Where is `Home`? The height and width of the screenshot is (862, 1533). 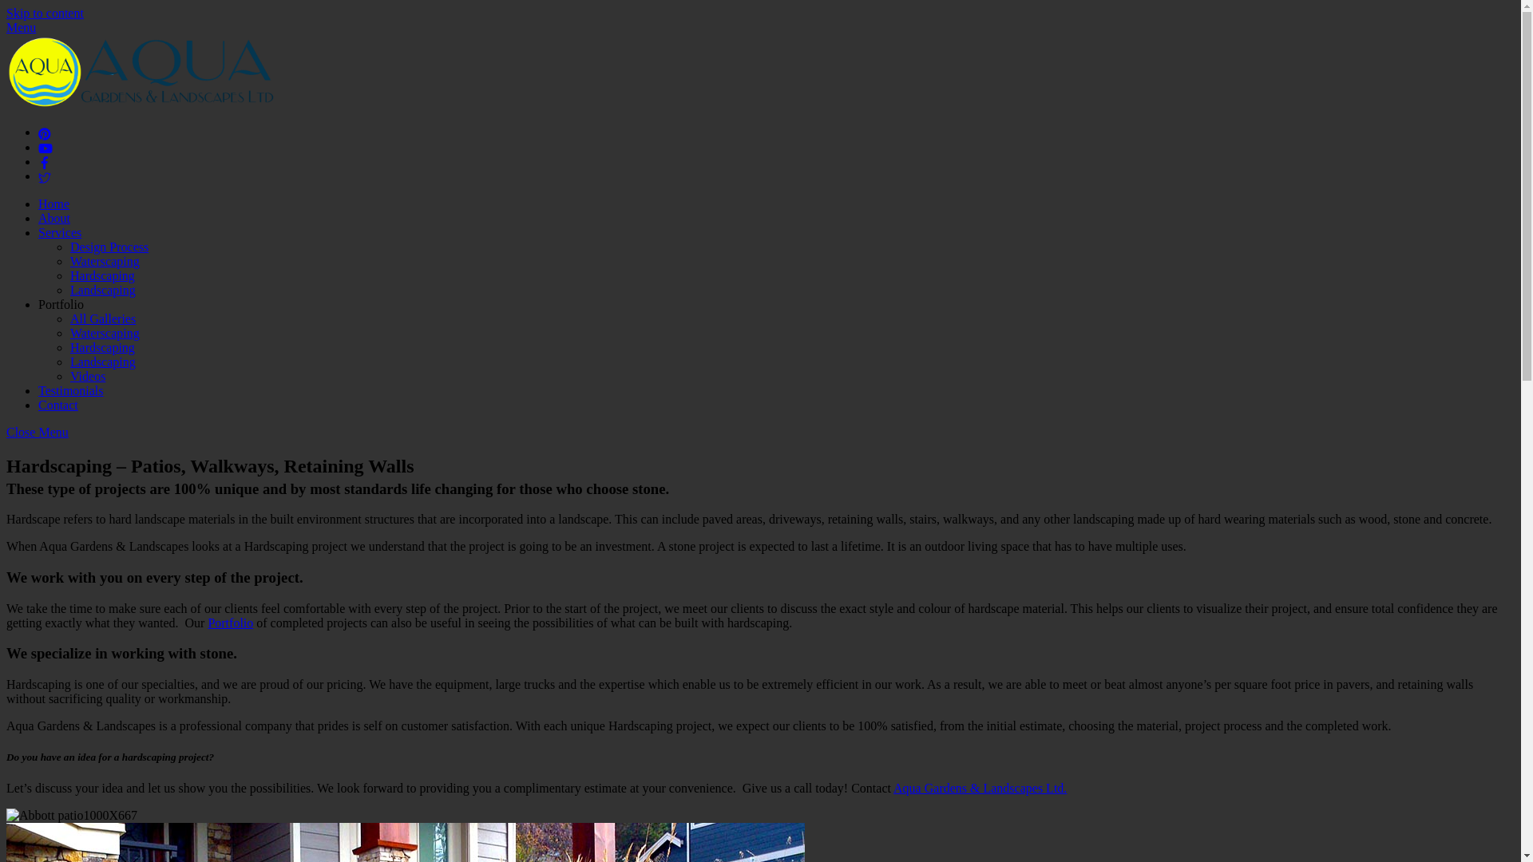
Home is located at coordinates (54, 204).